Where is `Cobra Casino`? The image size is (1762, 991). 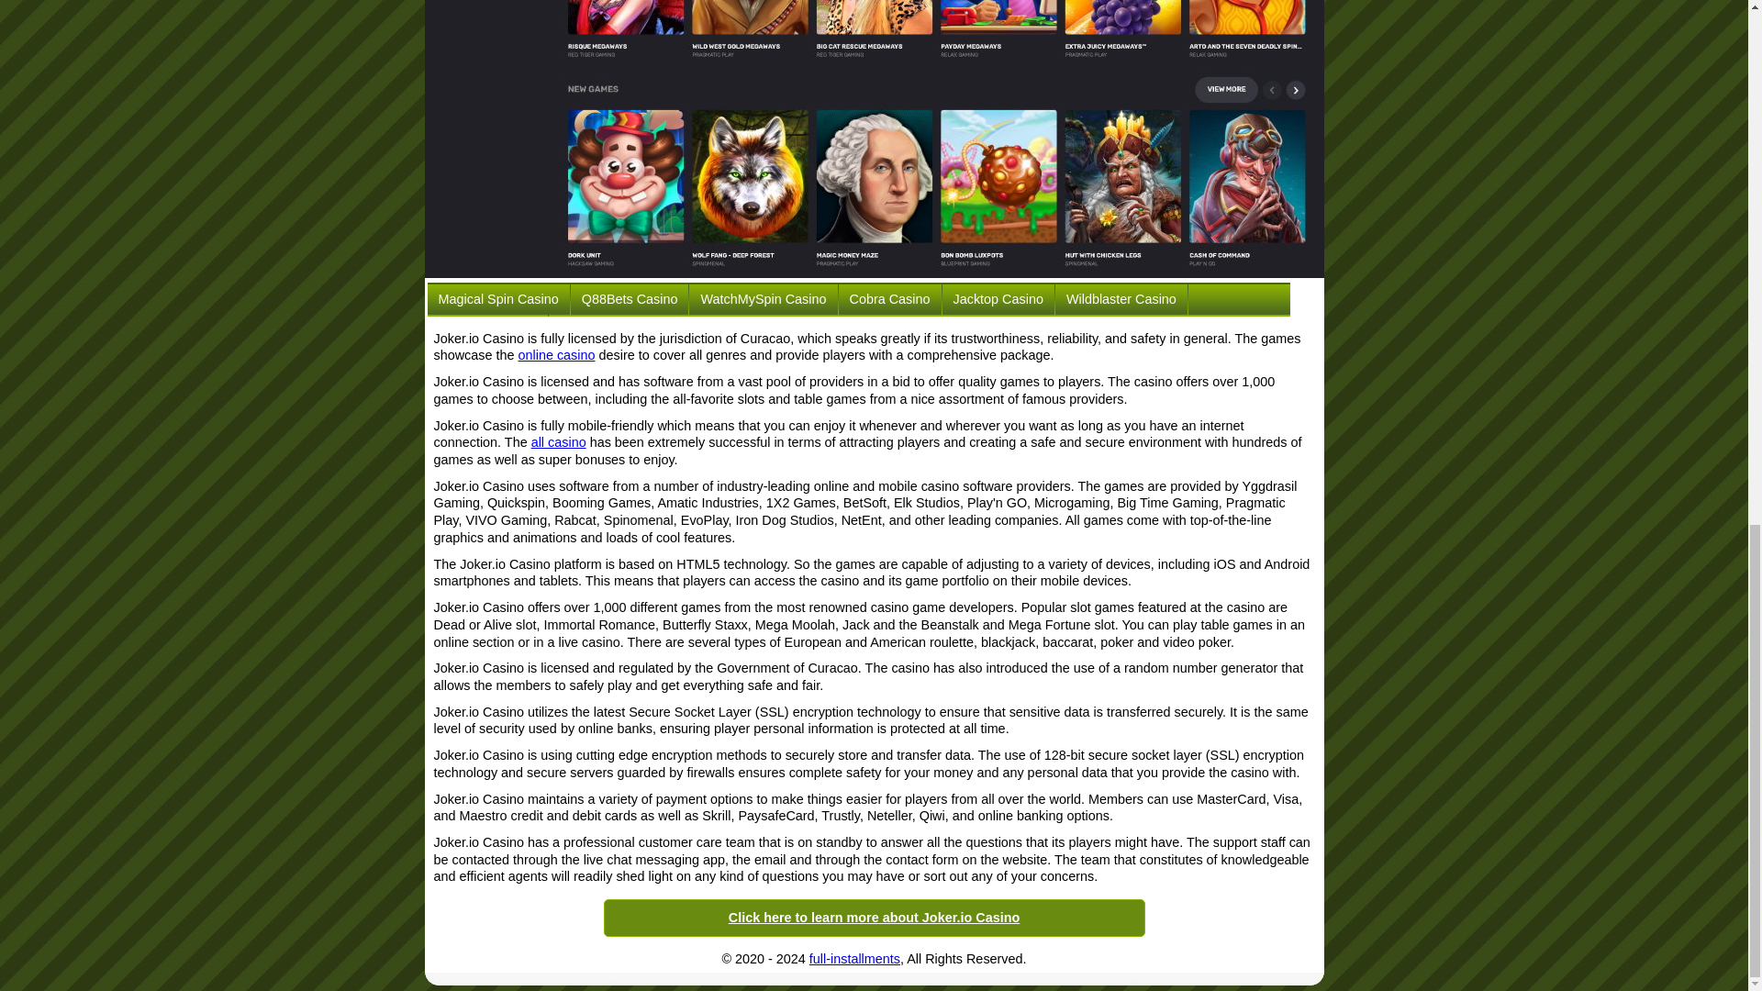
Cobra Casino is located at coordinates (889, 299).